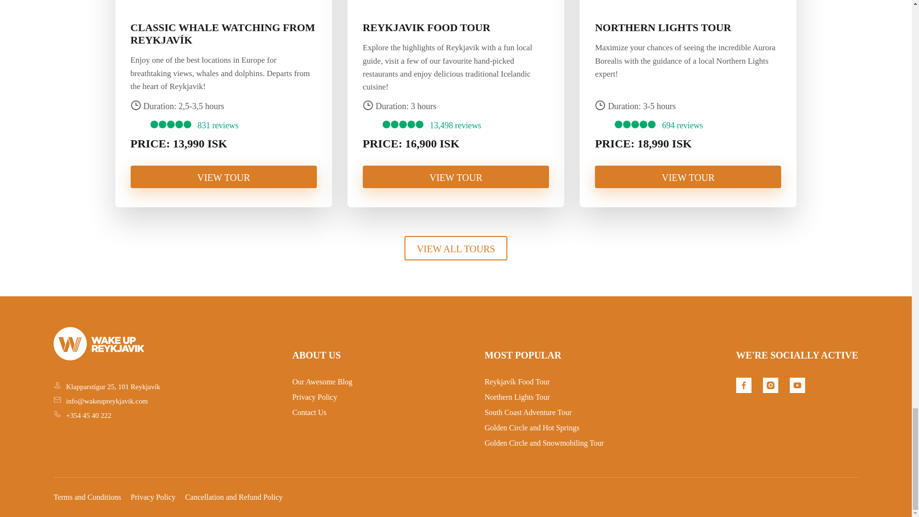 The width and height of the screenshot is (919, 517). What do you see at coordinates (234, 497) in the screenshot?
I see `Cancellation and Refund Policy` at bounding box center [234, 497].